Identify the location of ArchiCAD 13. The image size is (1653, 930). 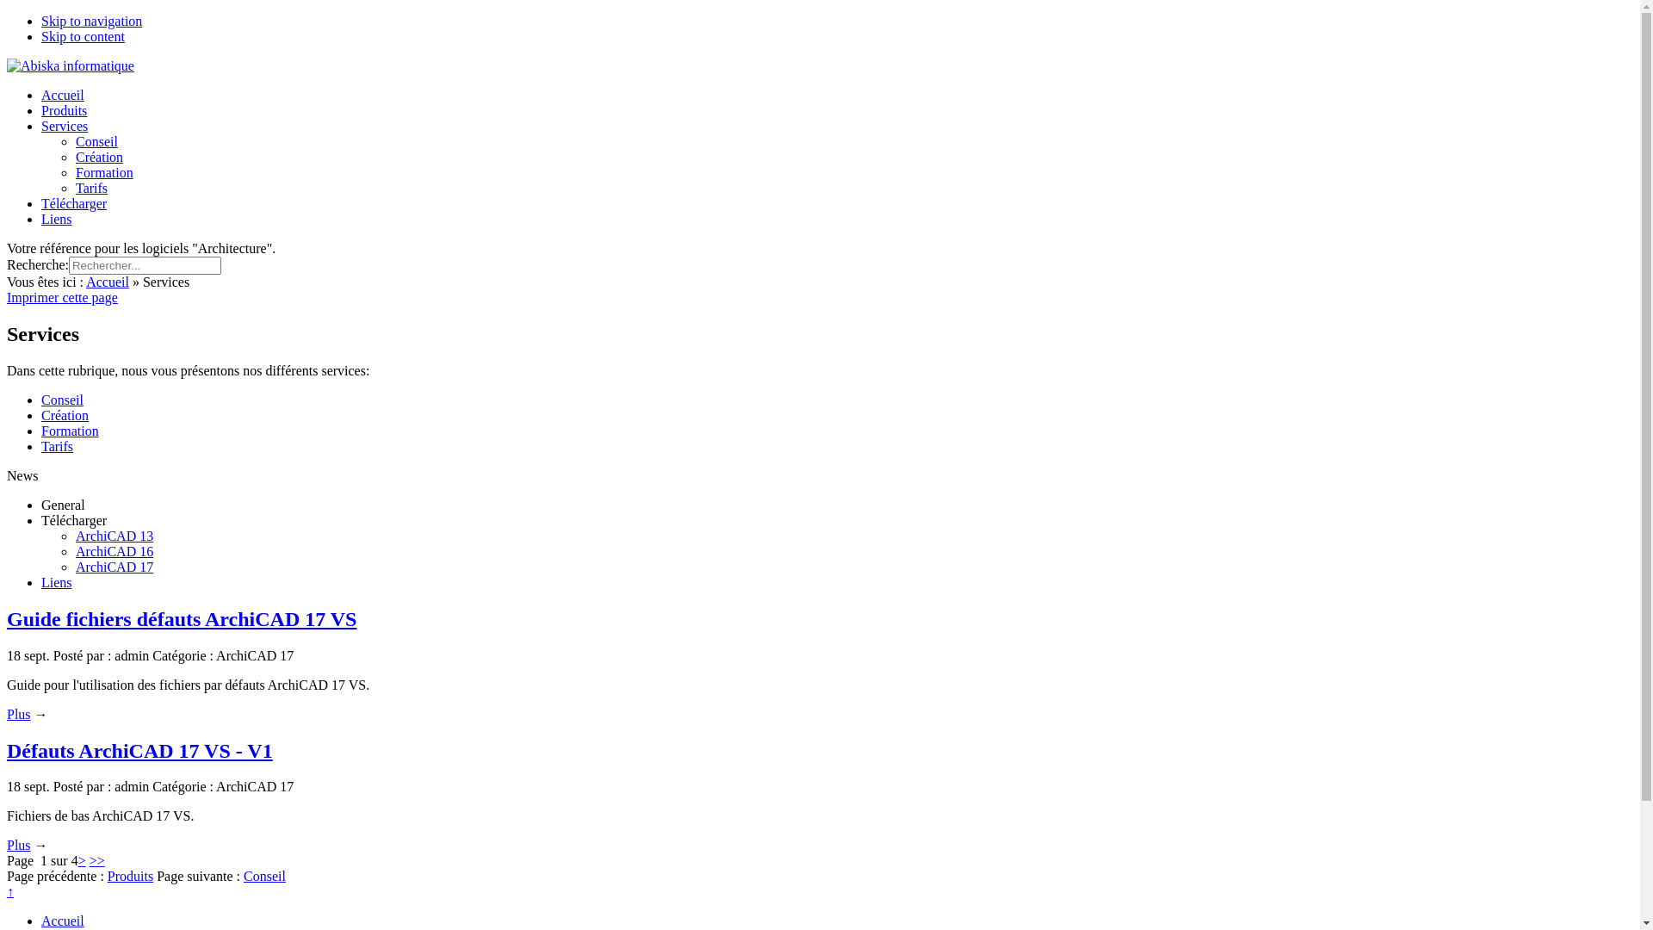
(115, 536).